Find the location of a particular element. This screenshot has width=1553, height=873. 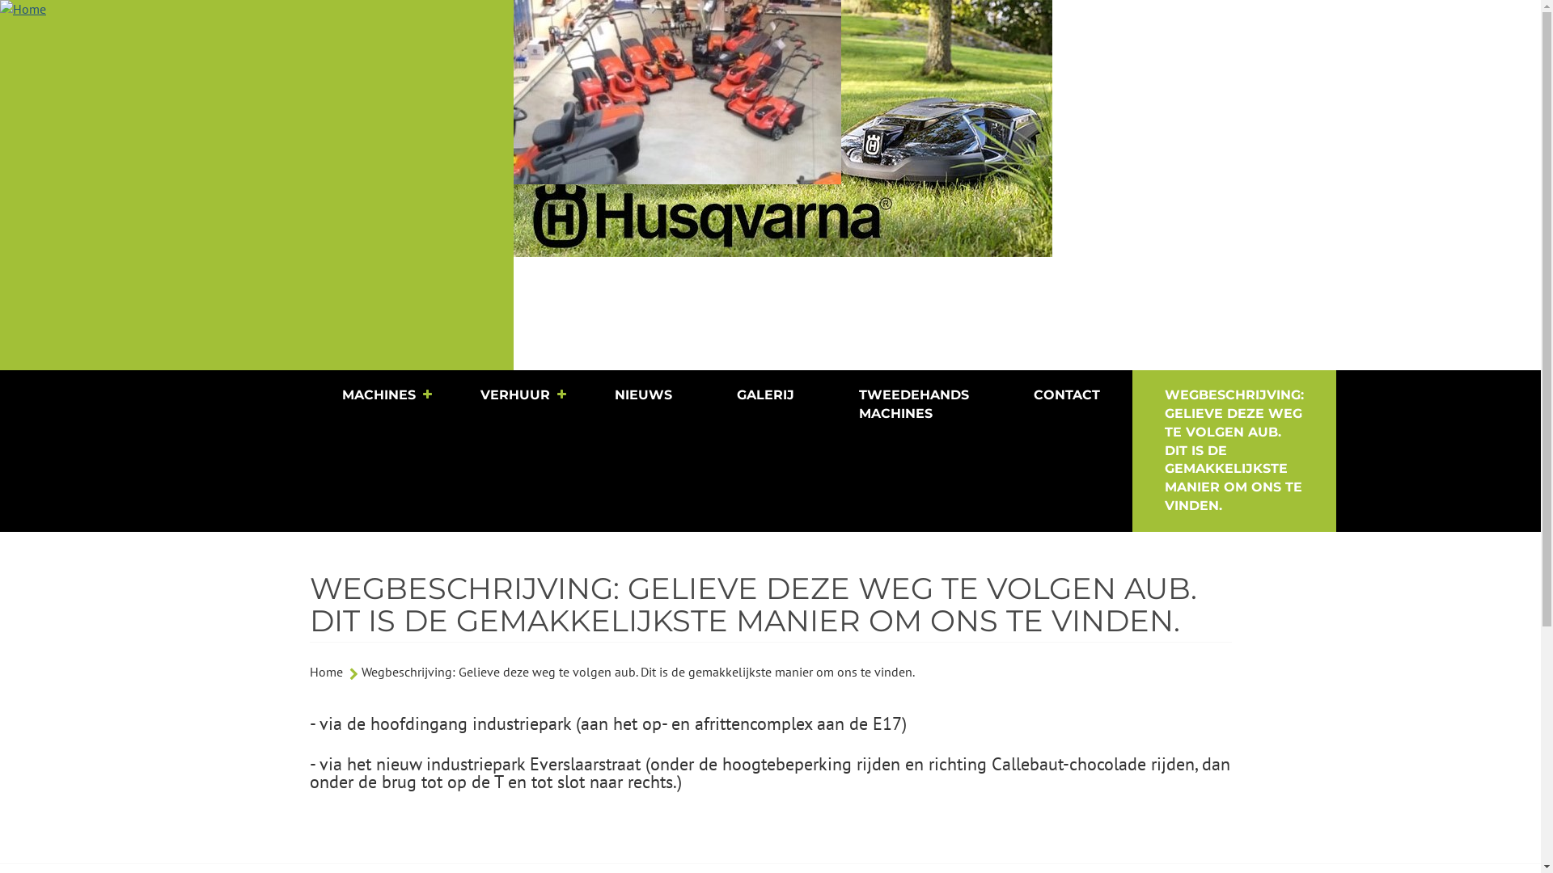

Home is located at coordinates (257, 185).